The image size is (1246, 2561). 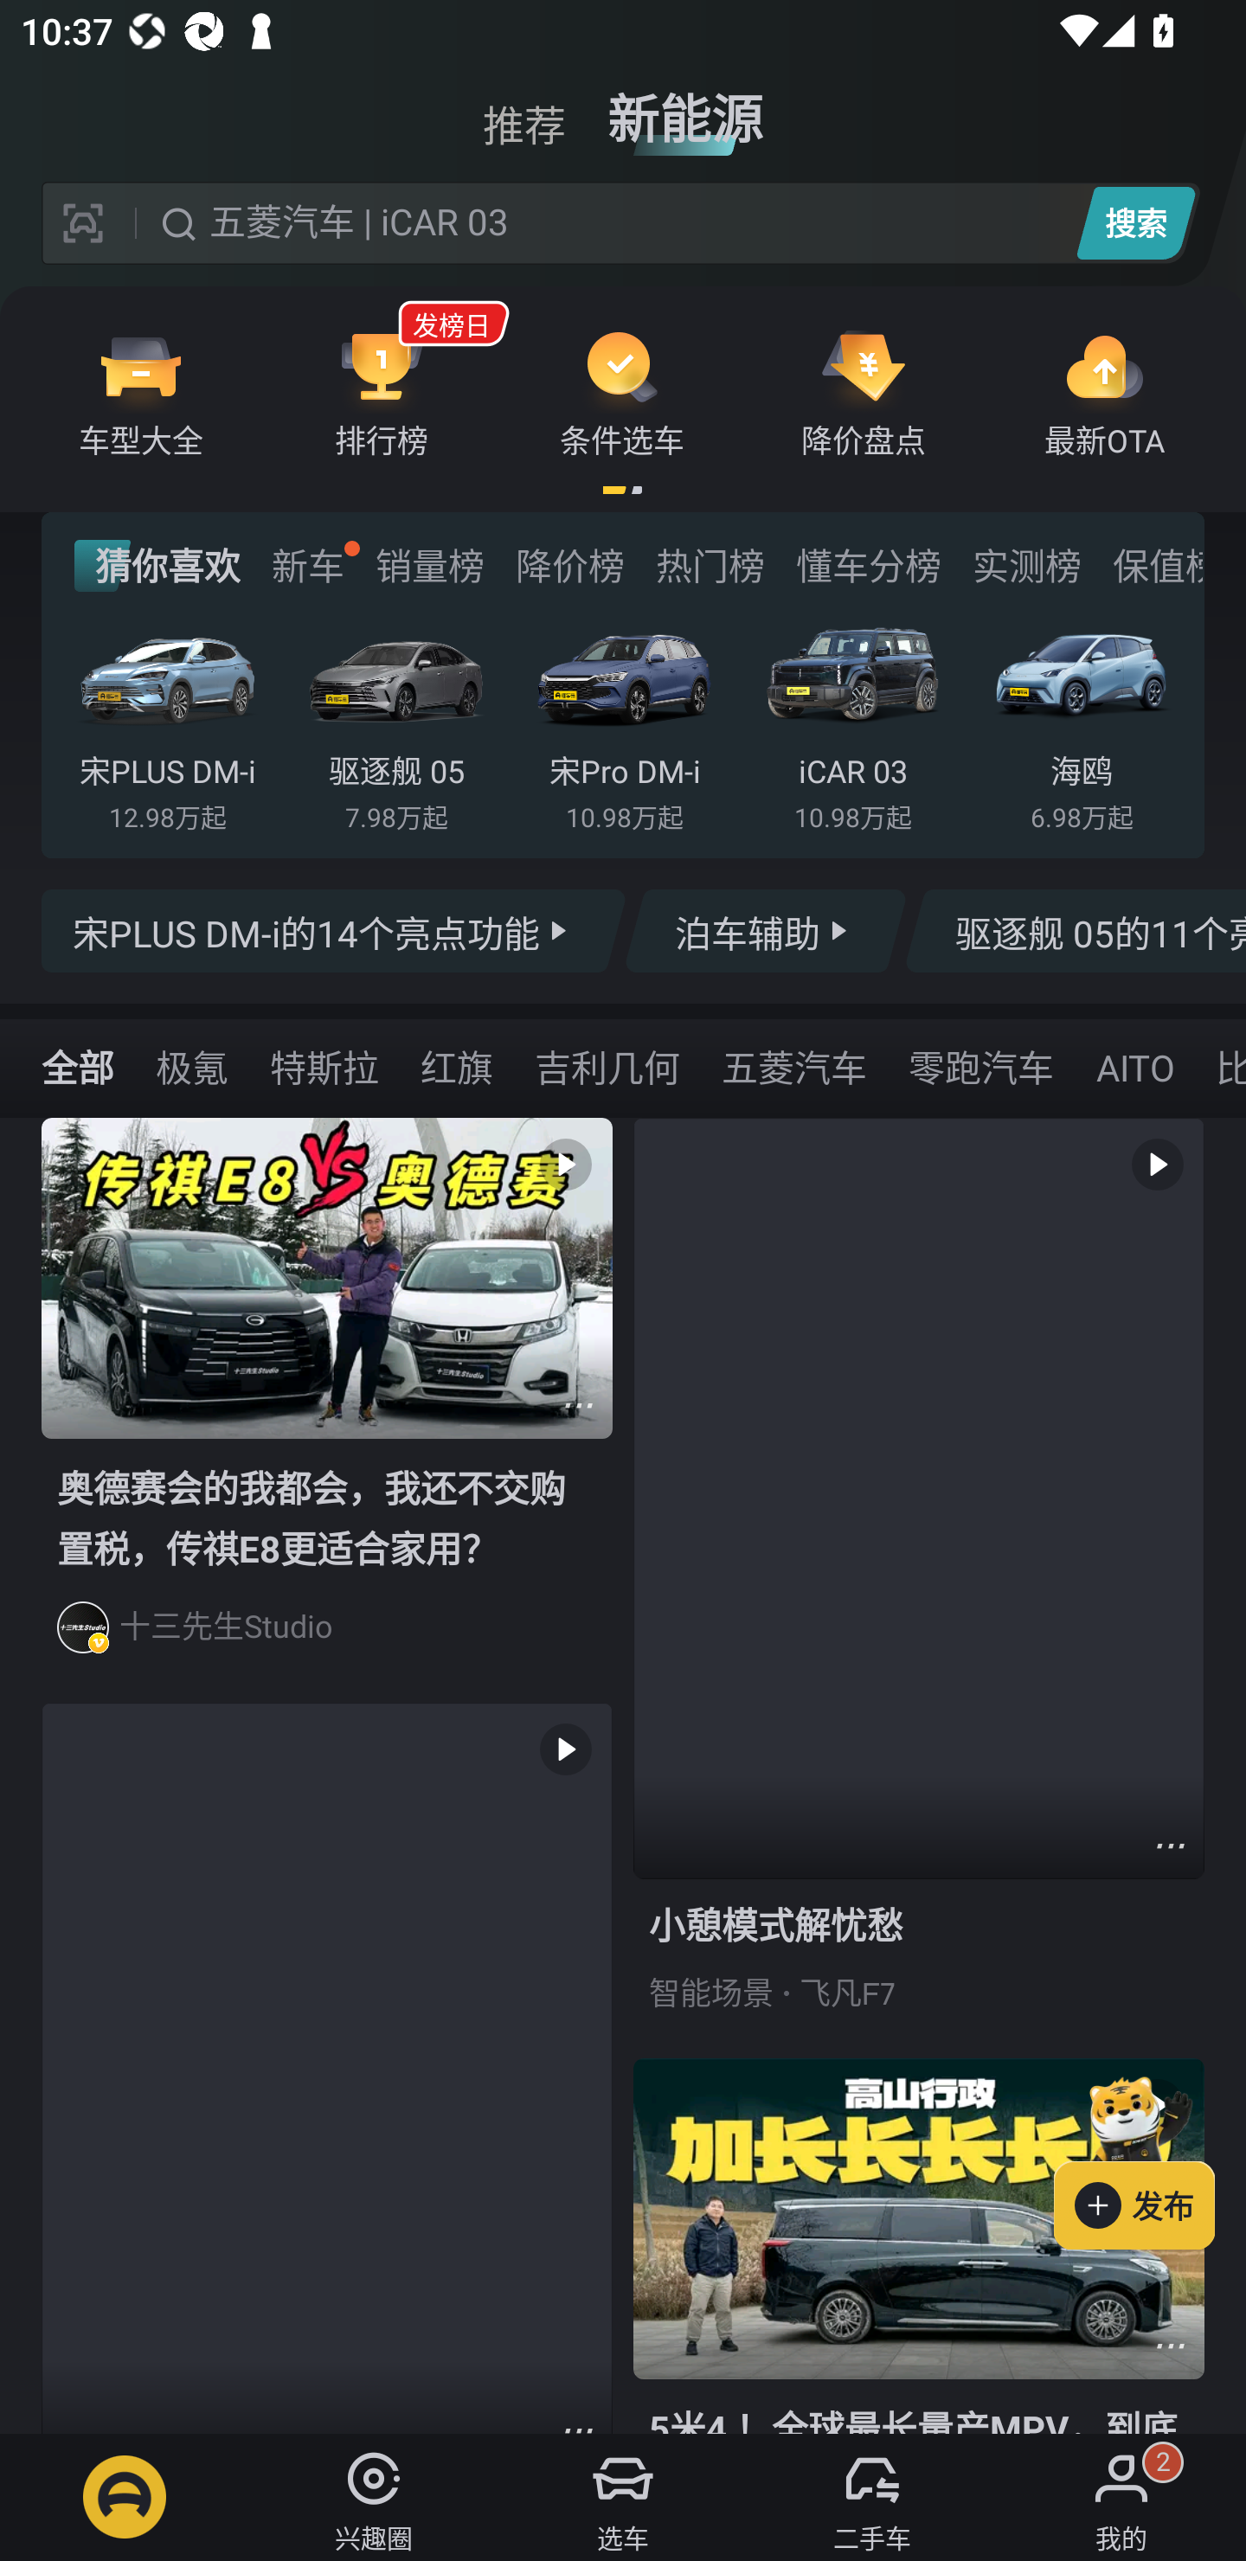 I want to click on 条件选车, so click(x=622, y=393).